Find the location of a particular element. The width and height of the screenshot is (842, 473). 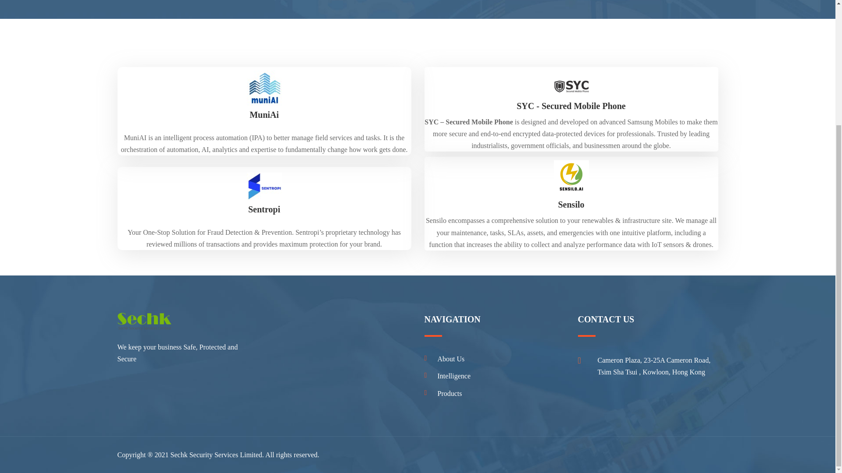

Intelligence is located at coordinates (447, 377).